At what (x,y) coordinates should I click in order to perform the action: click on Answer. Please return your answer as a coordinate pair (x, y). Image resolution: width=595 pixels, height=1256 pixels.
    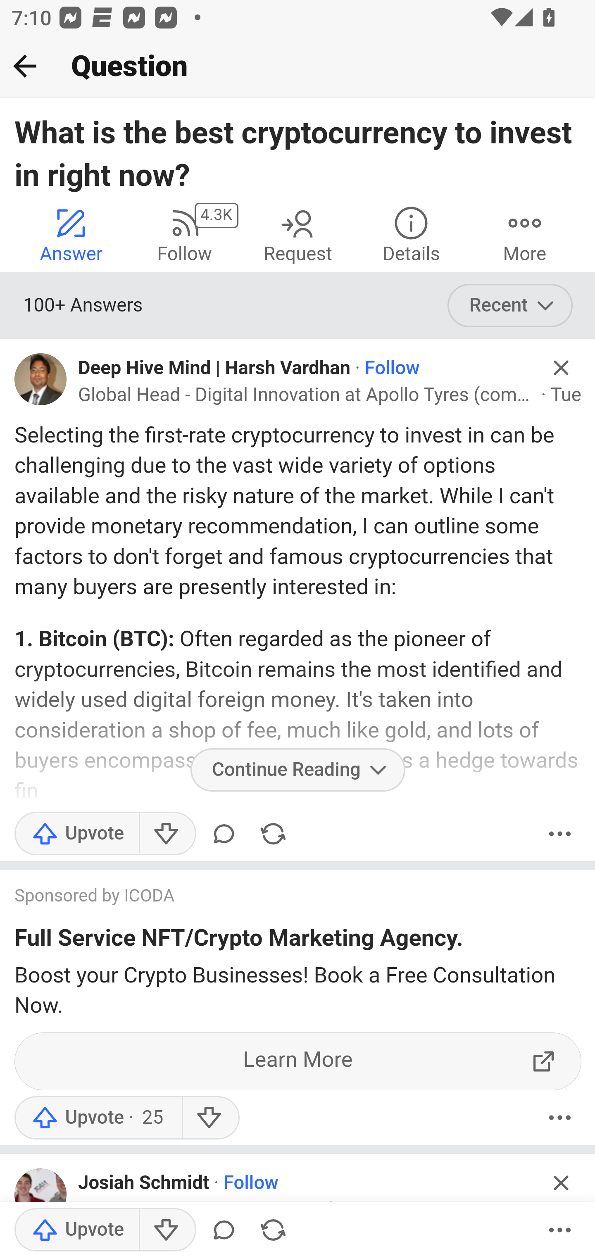
    Looking at the image, I should click on (71, 234).